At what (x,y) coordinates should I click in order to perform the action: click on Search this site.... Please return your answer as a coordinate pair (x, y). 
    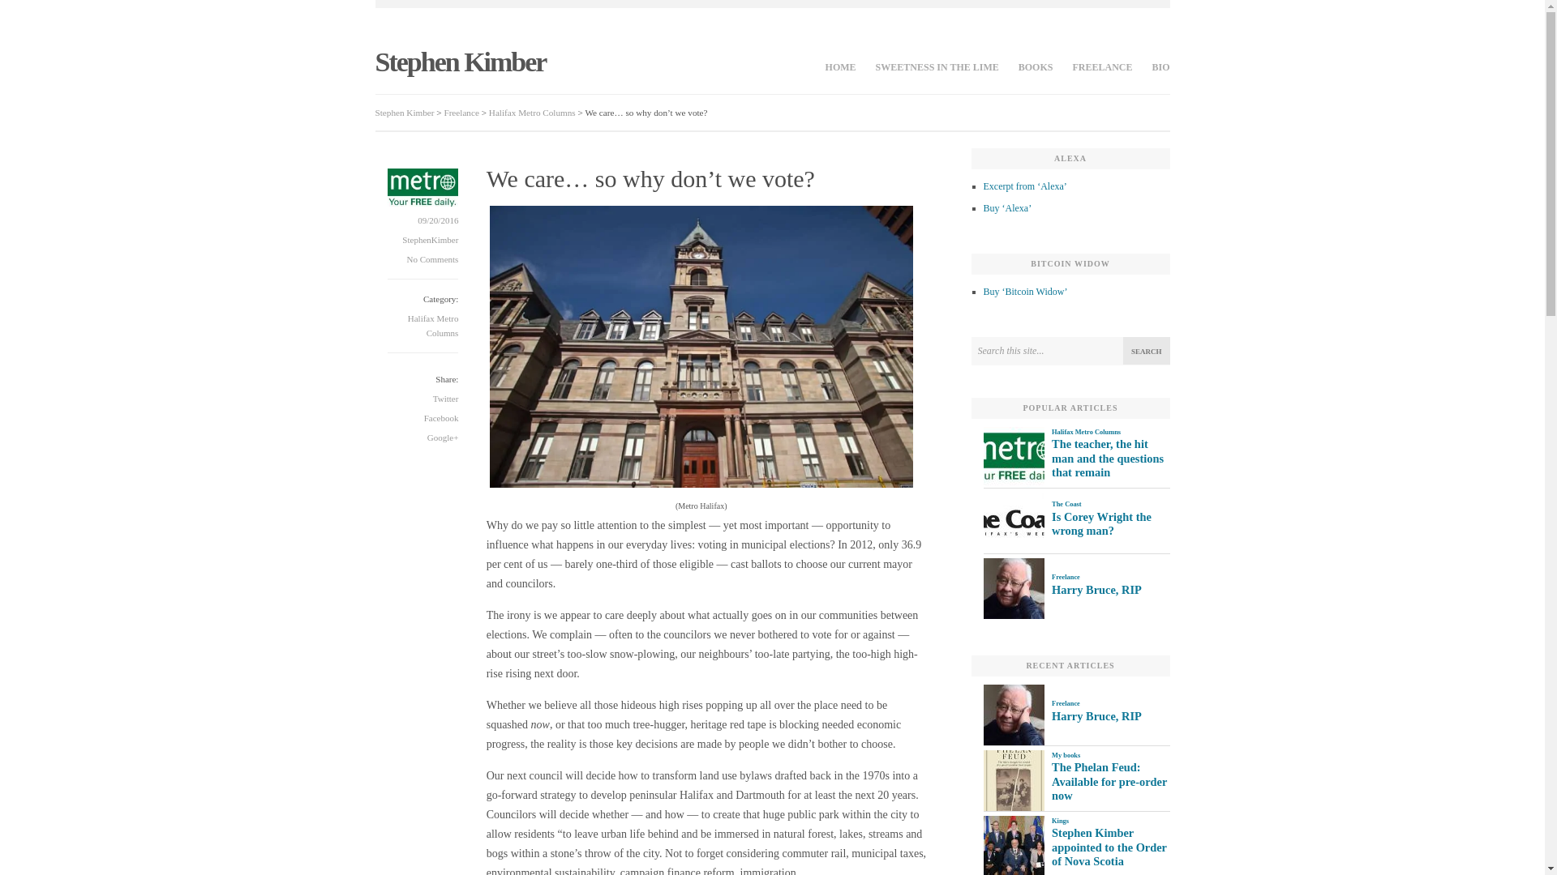
    Looking at the image, I should click on (1070, 351).